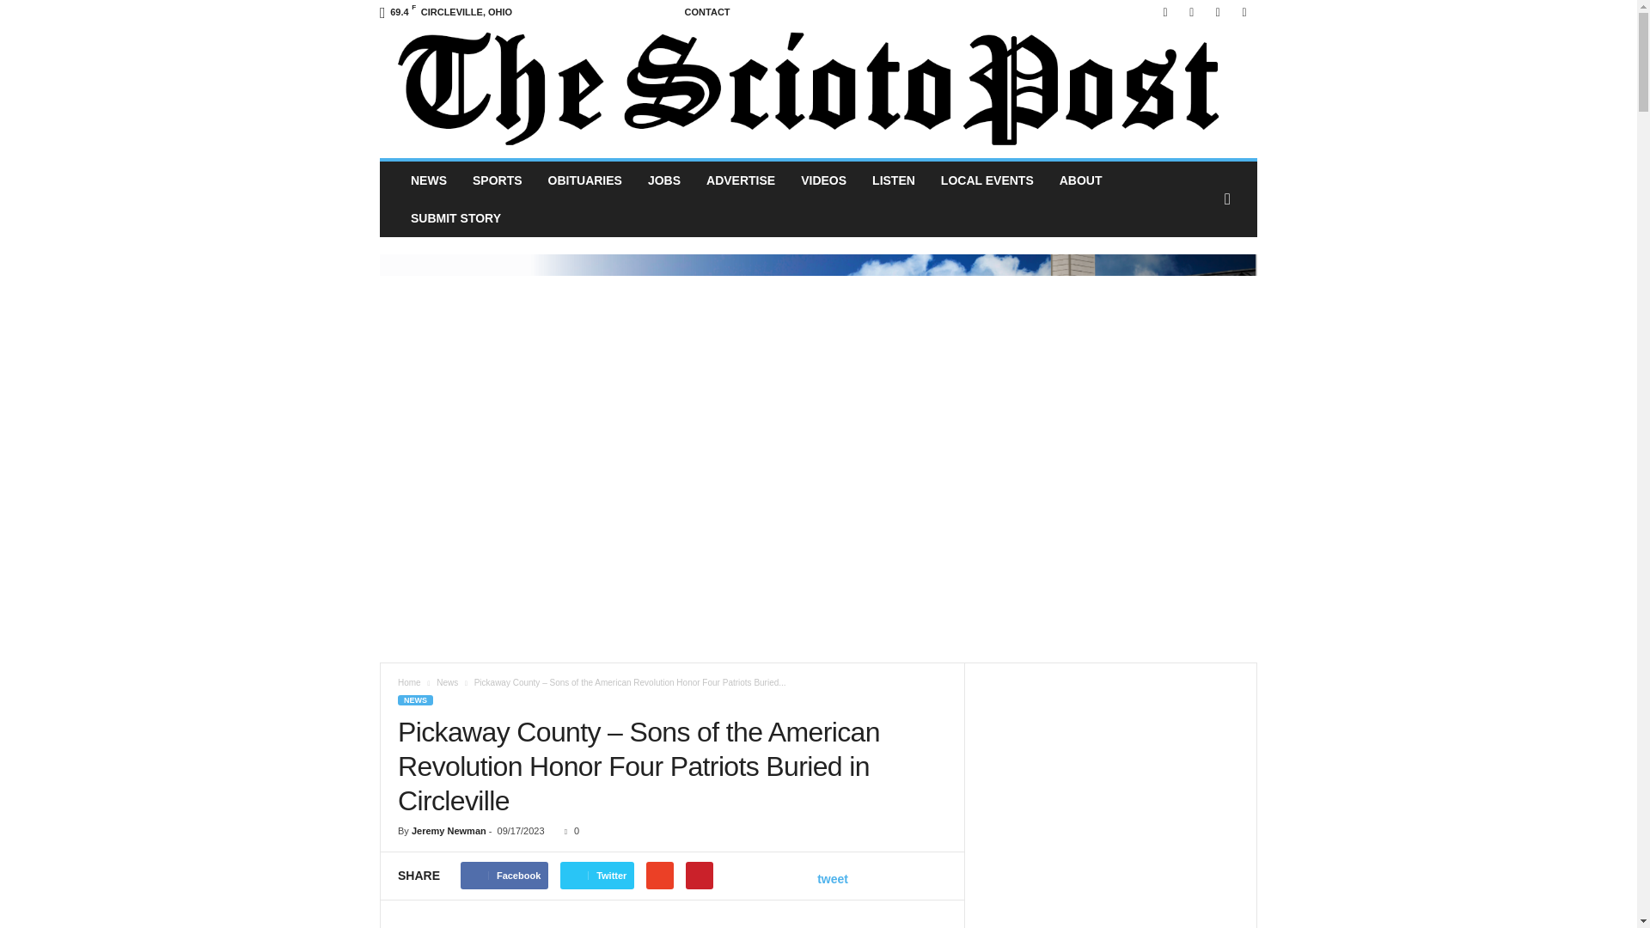 This screenshot has height=928, width=1650. I want to click on OBITUARIES, so click(584, 180).